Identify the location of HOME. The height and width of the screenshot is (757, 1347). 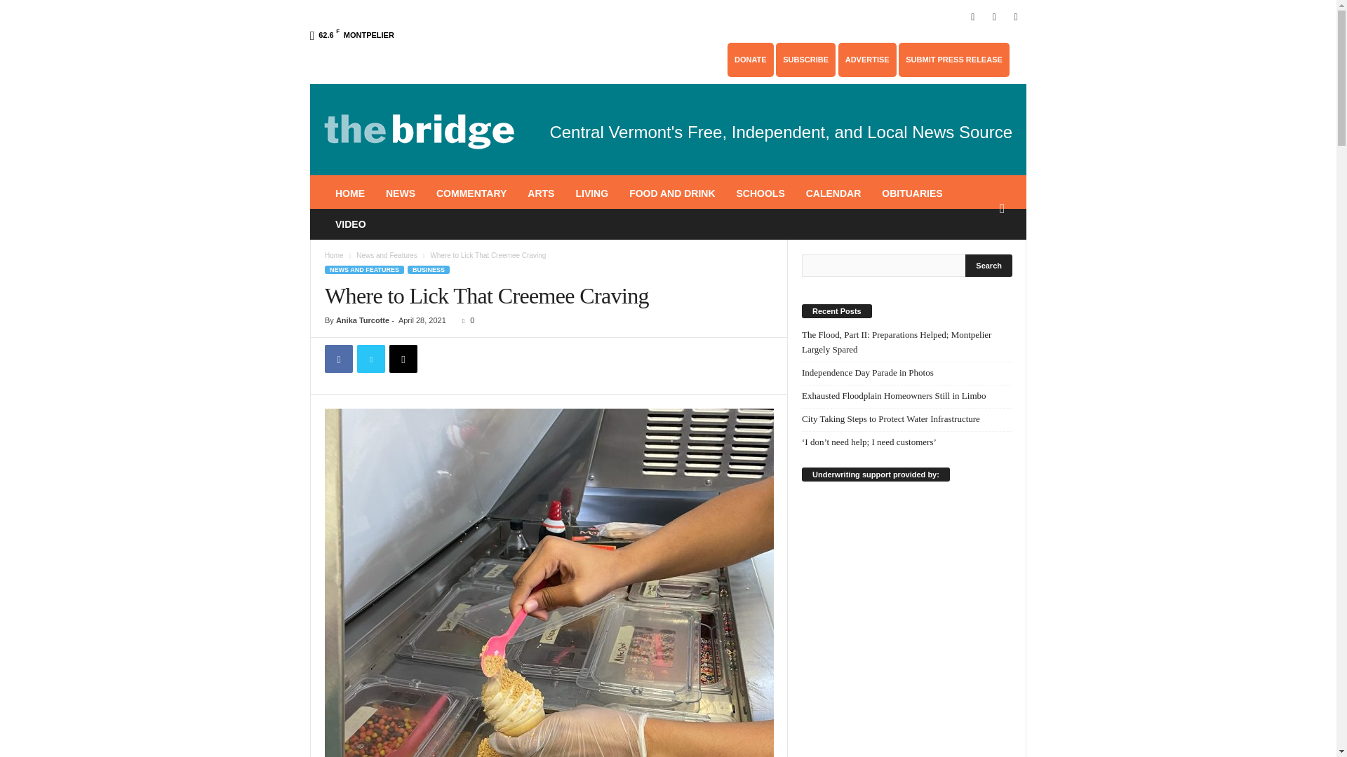
(349, 193).